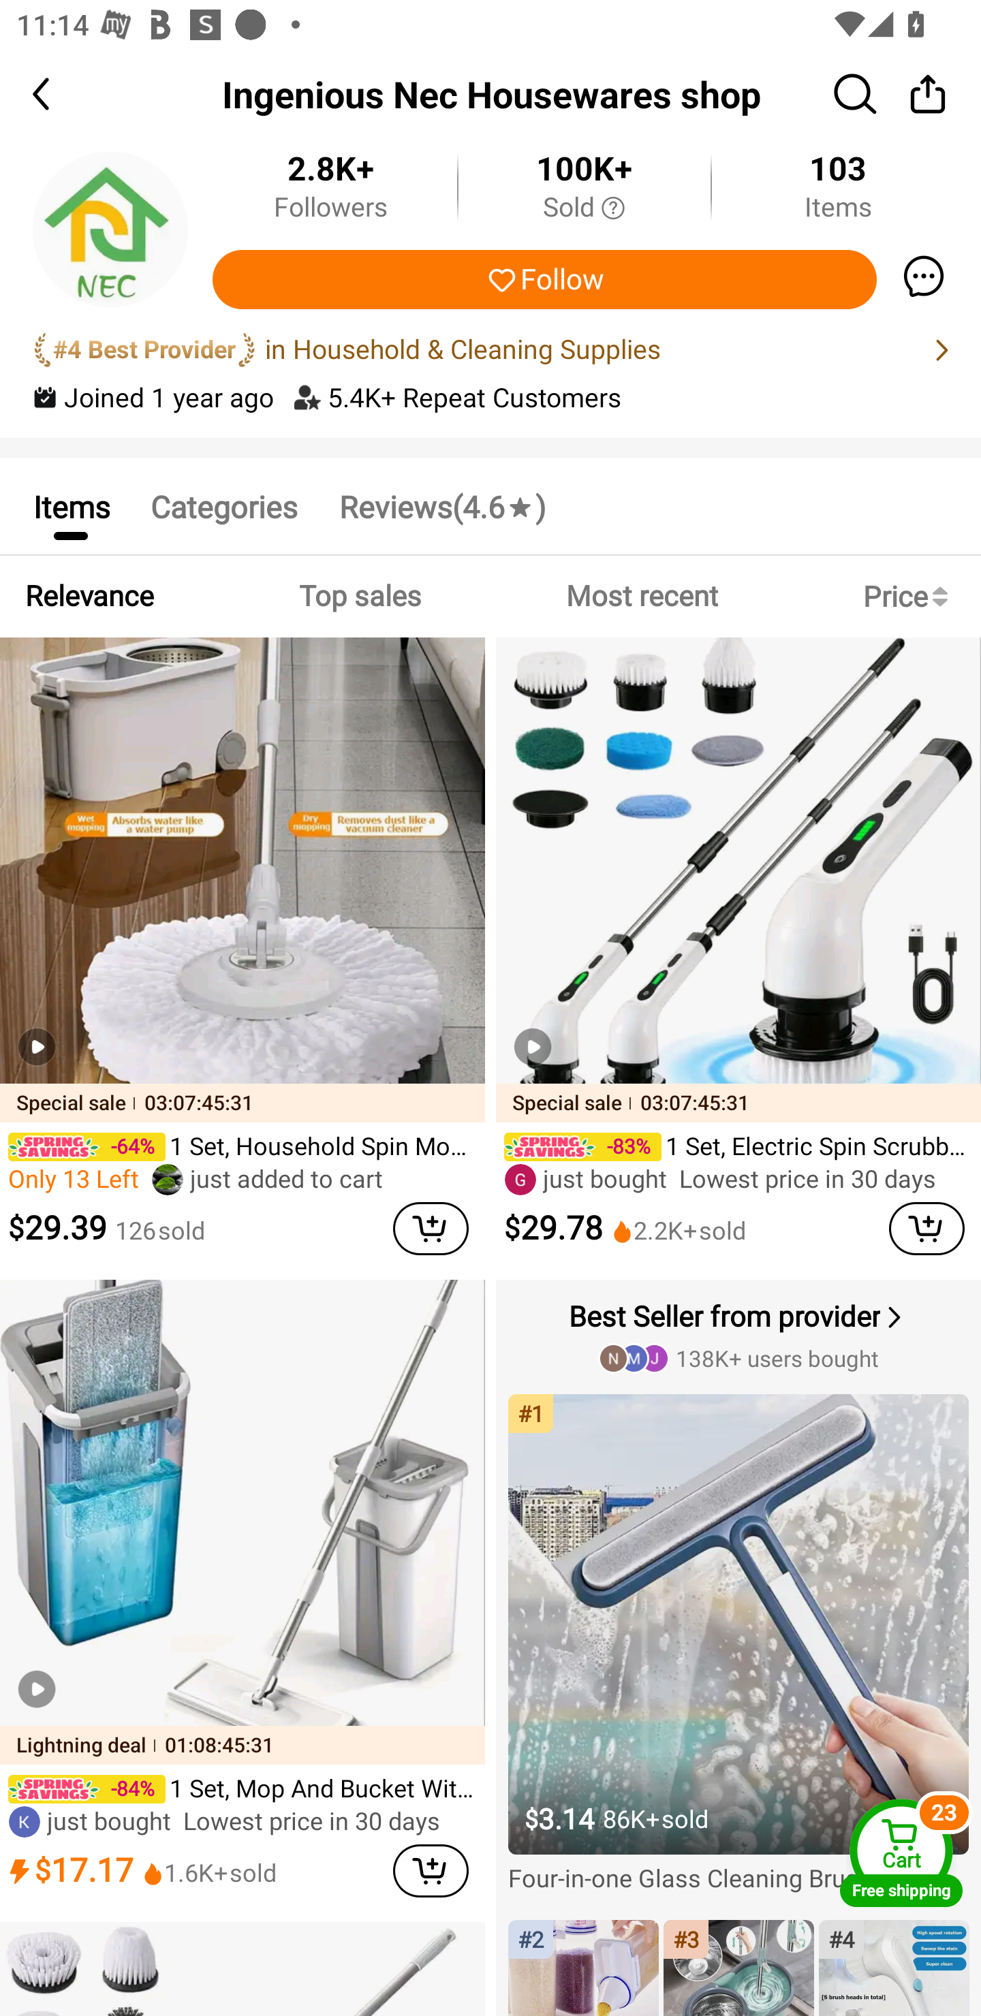  Describe the element at coordinates (71, 505) in the screenshot. I see `Items` at that location.